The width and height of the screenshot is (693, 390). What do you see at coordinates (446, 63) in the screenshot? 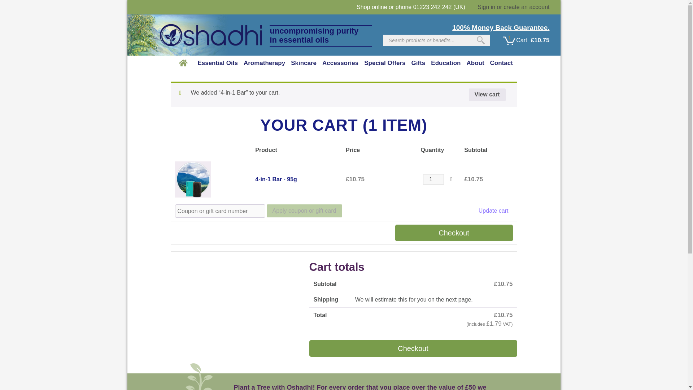
I see `Education` at bounding box center [446, 63].